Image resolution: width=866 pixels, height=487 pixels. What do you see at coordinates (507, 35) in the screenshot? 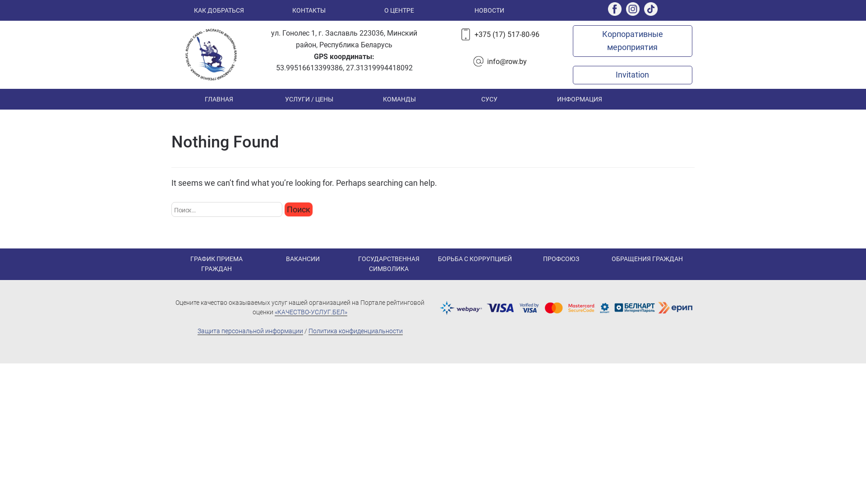
I see `+375 (17) 517-80-96` at bounding box center [507, 35].